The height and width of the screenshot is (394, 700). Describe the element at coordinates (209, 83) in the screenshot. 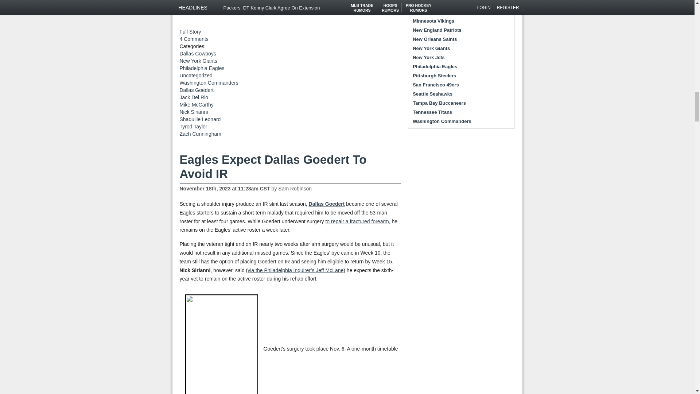

I see `View all posts in Washington Commanders` at that location.